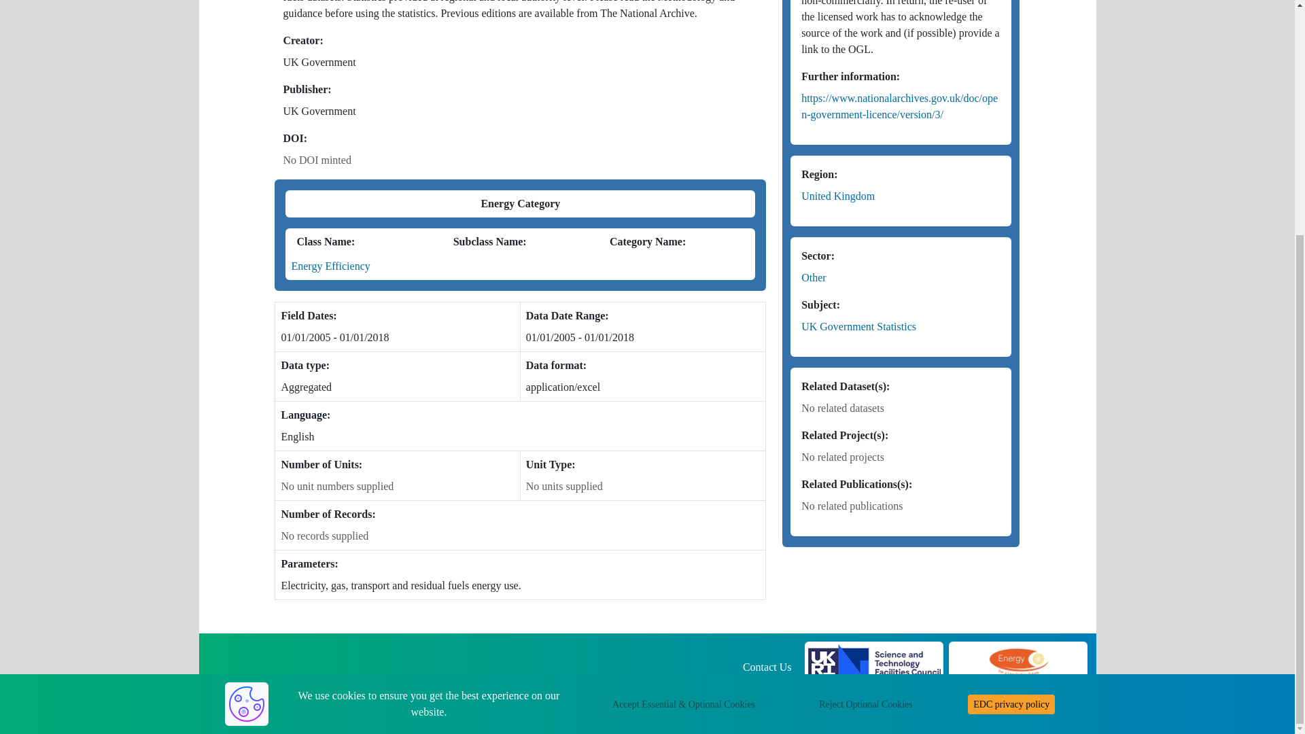  I want to click on Privacy Policy, so click(760, 683).